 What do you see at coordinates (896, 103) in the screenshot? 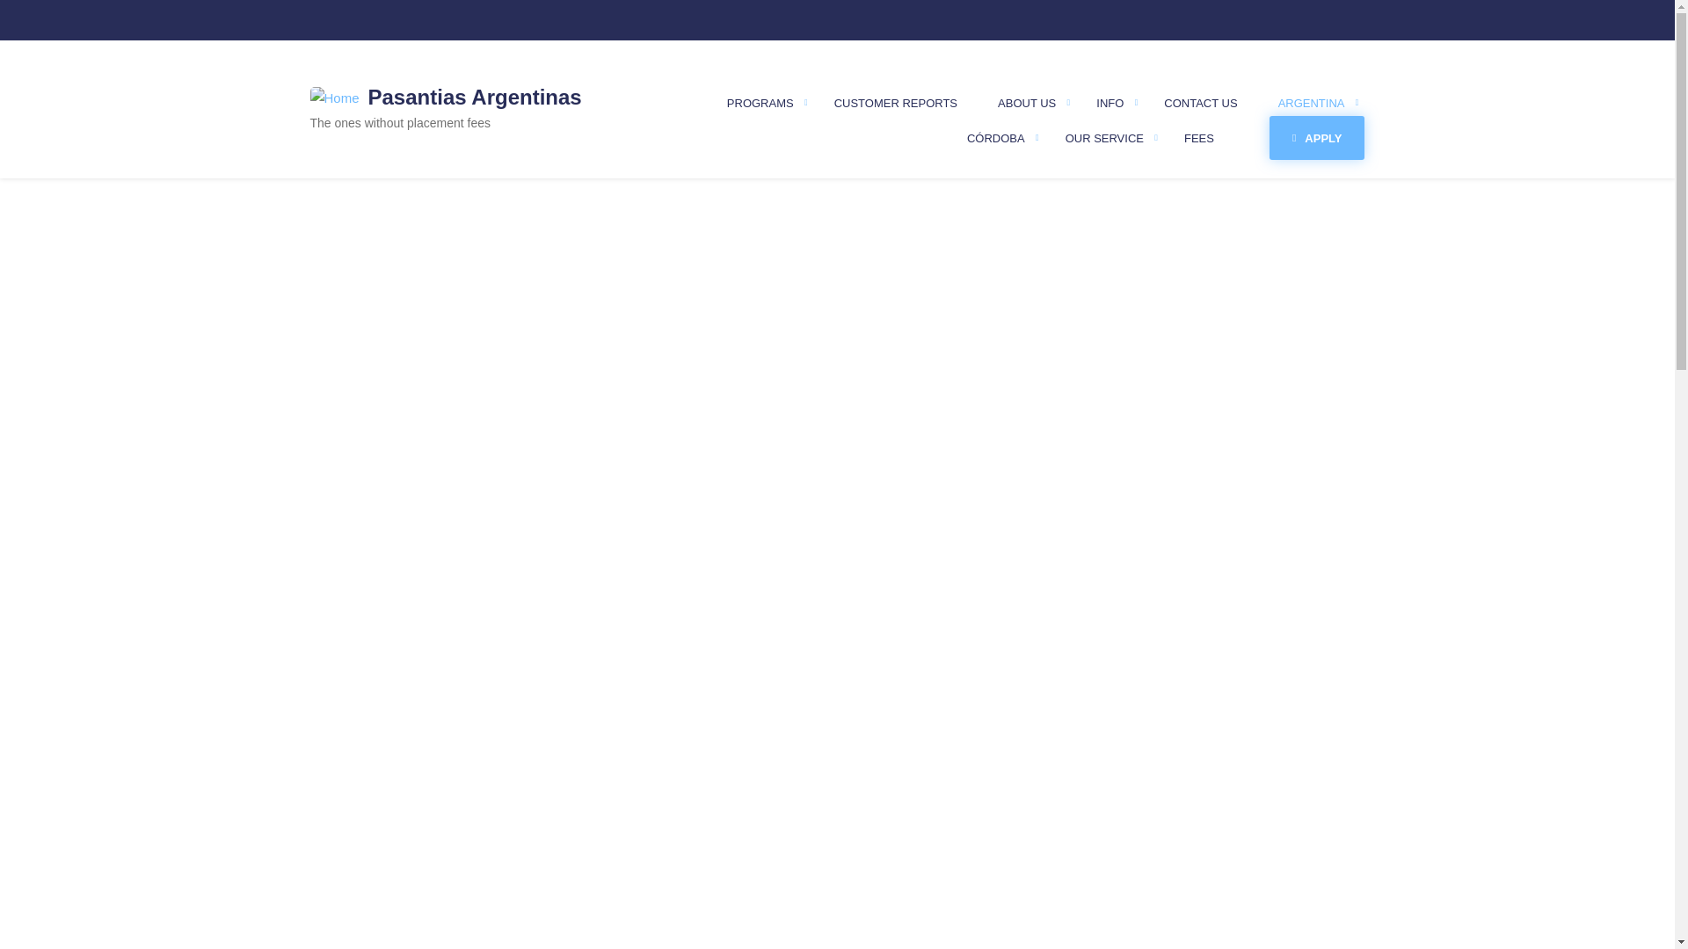
I see `CUSTOMER REPORTS` at bounding box center [896, 103].